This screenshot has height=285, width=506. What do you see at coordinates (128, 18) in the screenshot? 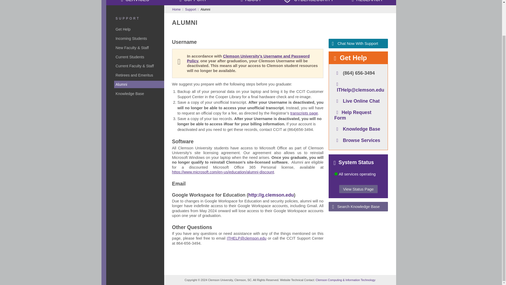
I see `SUPPORT` at bounding box center [128, 18].